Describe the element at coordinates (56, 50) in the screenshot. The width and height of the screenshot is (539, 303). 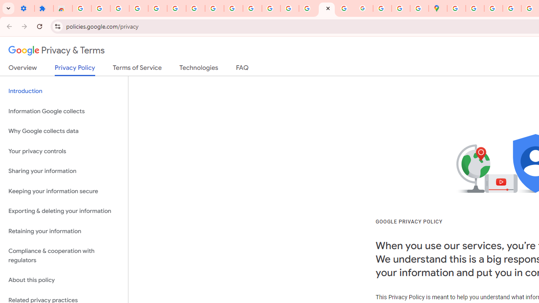
I see `Privacy & Terms` at that location.